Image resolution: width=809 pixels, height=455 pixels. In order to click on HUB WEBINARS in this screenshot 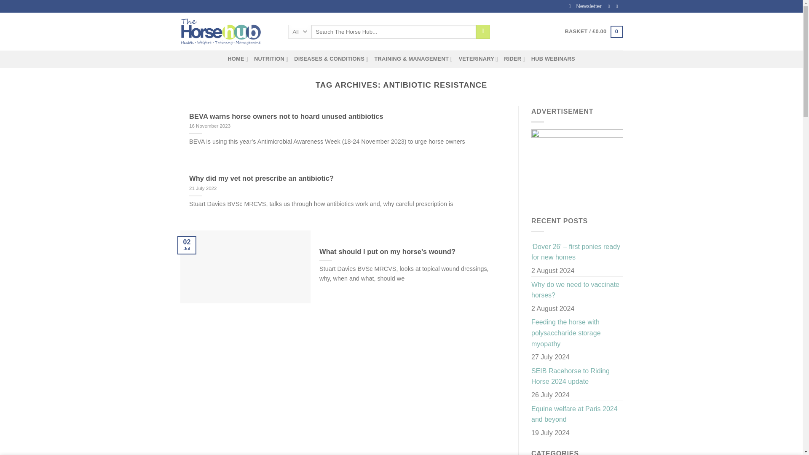, I will do `click(553, 59)`.